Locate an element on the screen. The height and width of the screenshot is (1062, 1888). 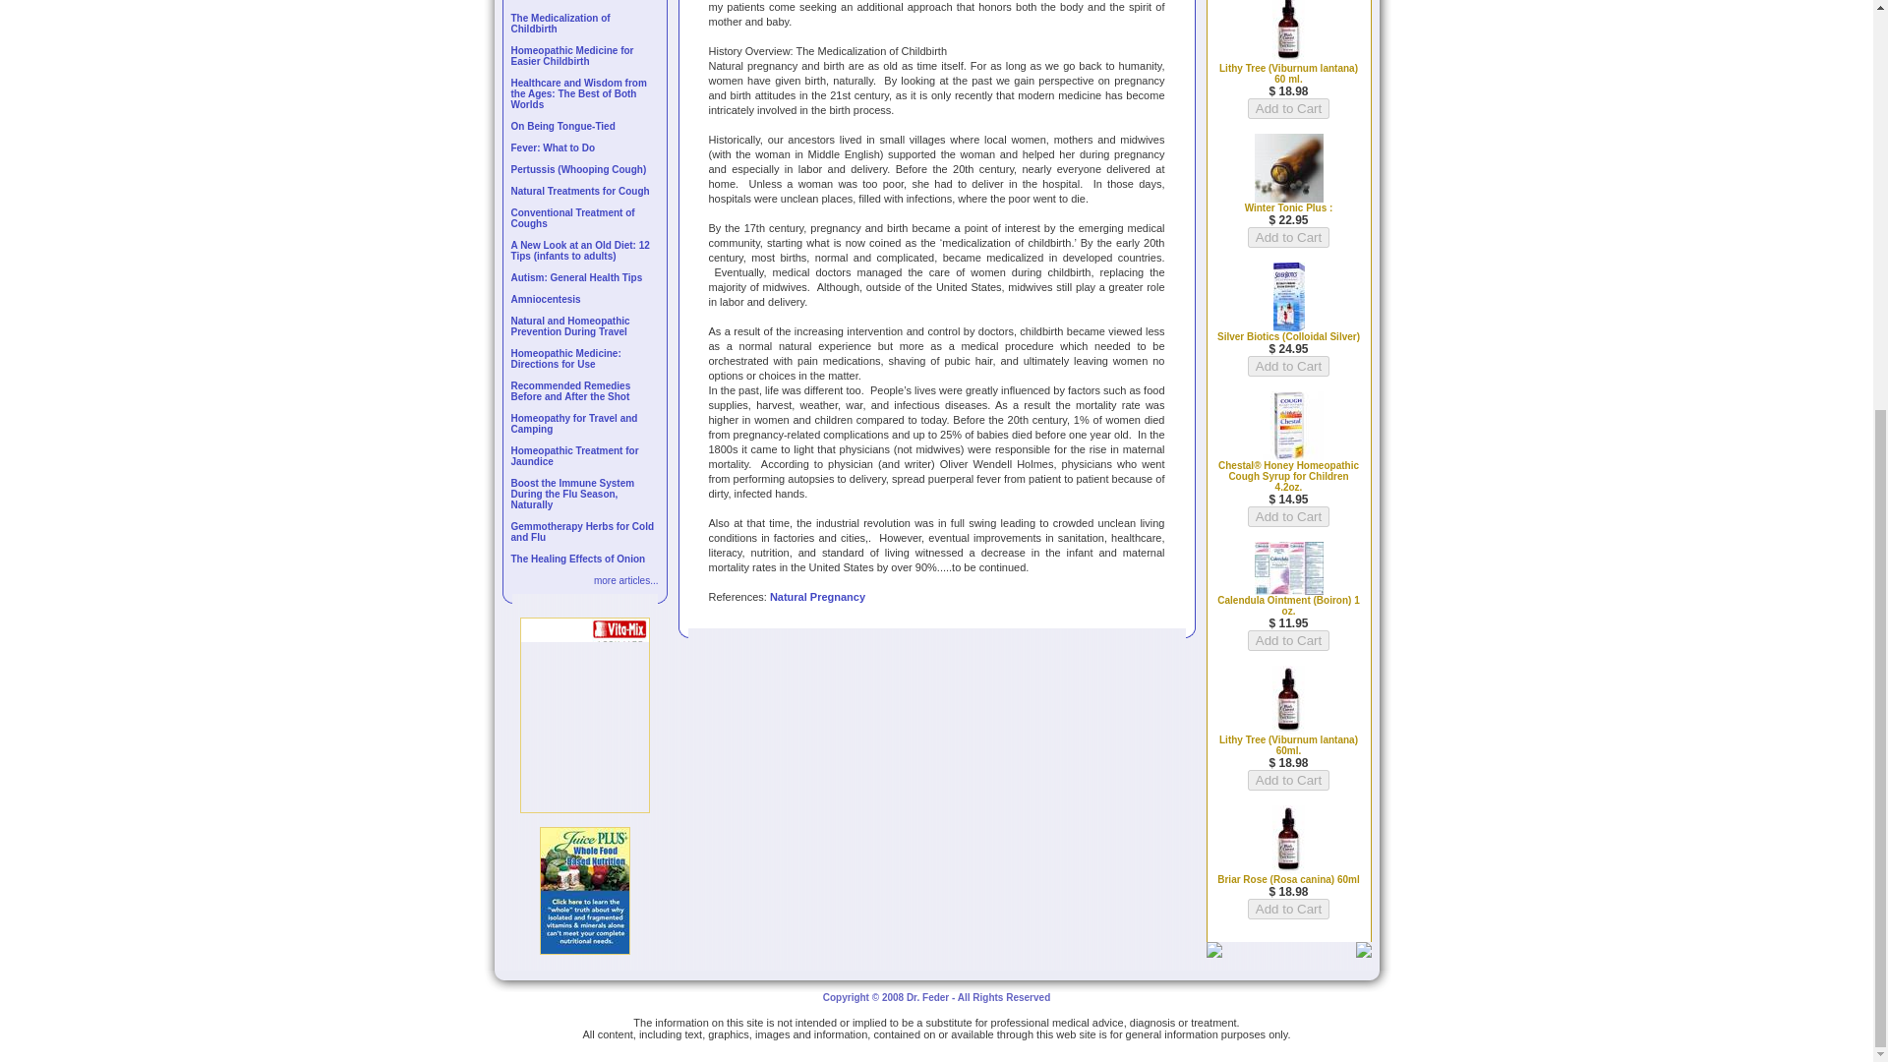
Conventional Treatment of Coughs is located at coordinates (572, 218).